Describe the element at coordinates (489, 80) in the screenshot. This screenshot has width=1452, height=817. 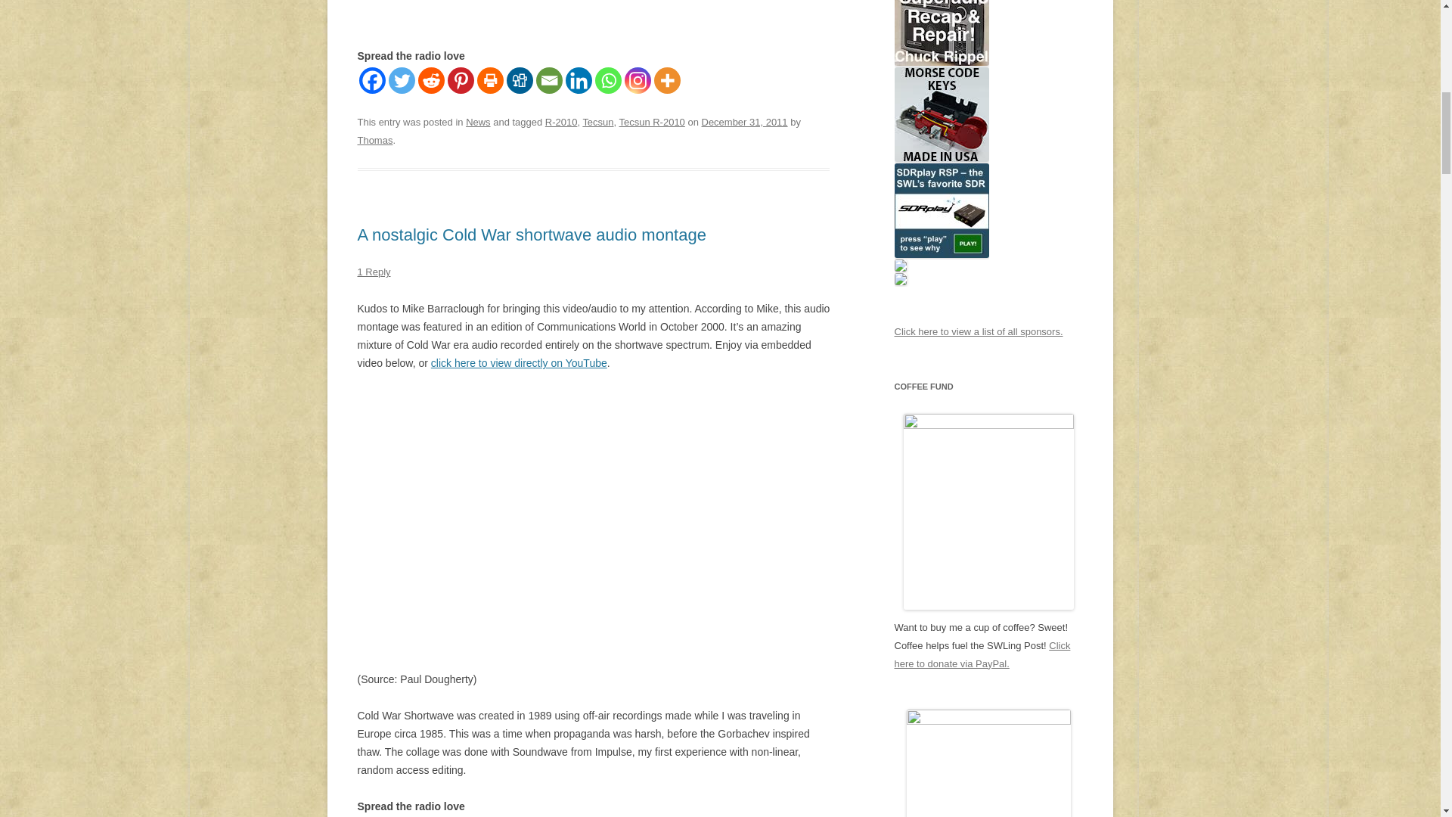
I see `Print` at that location.